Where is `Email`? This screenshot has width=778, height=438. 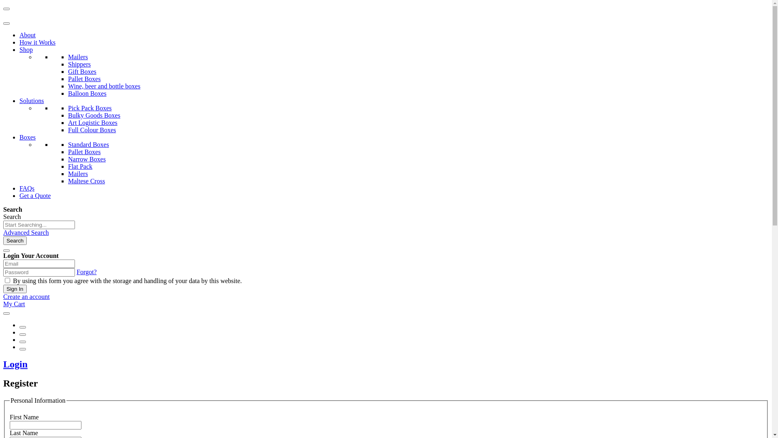 Email is located at coordinates (39, 264).